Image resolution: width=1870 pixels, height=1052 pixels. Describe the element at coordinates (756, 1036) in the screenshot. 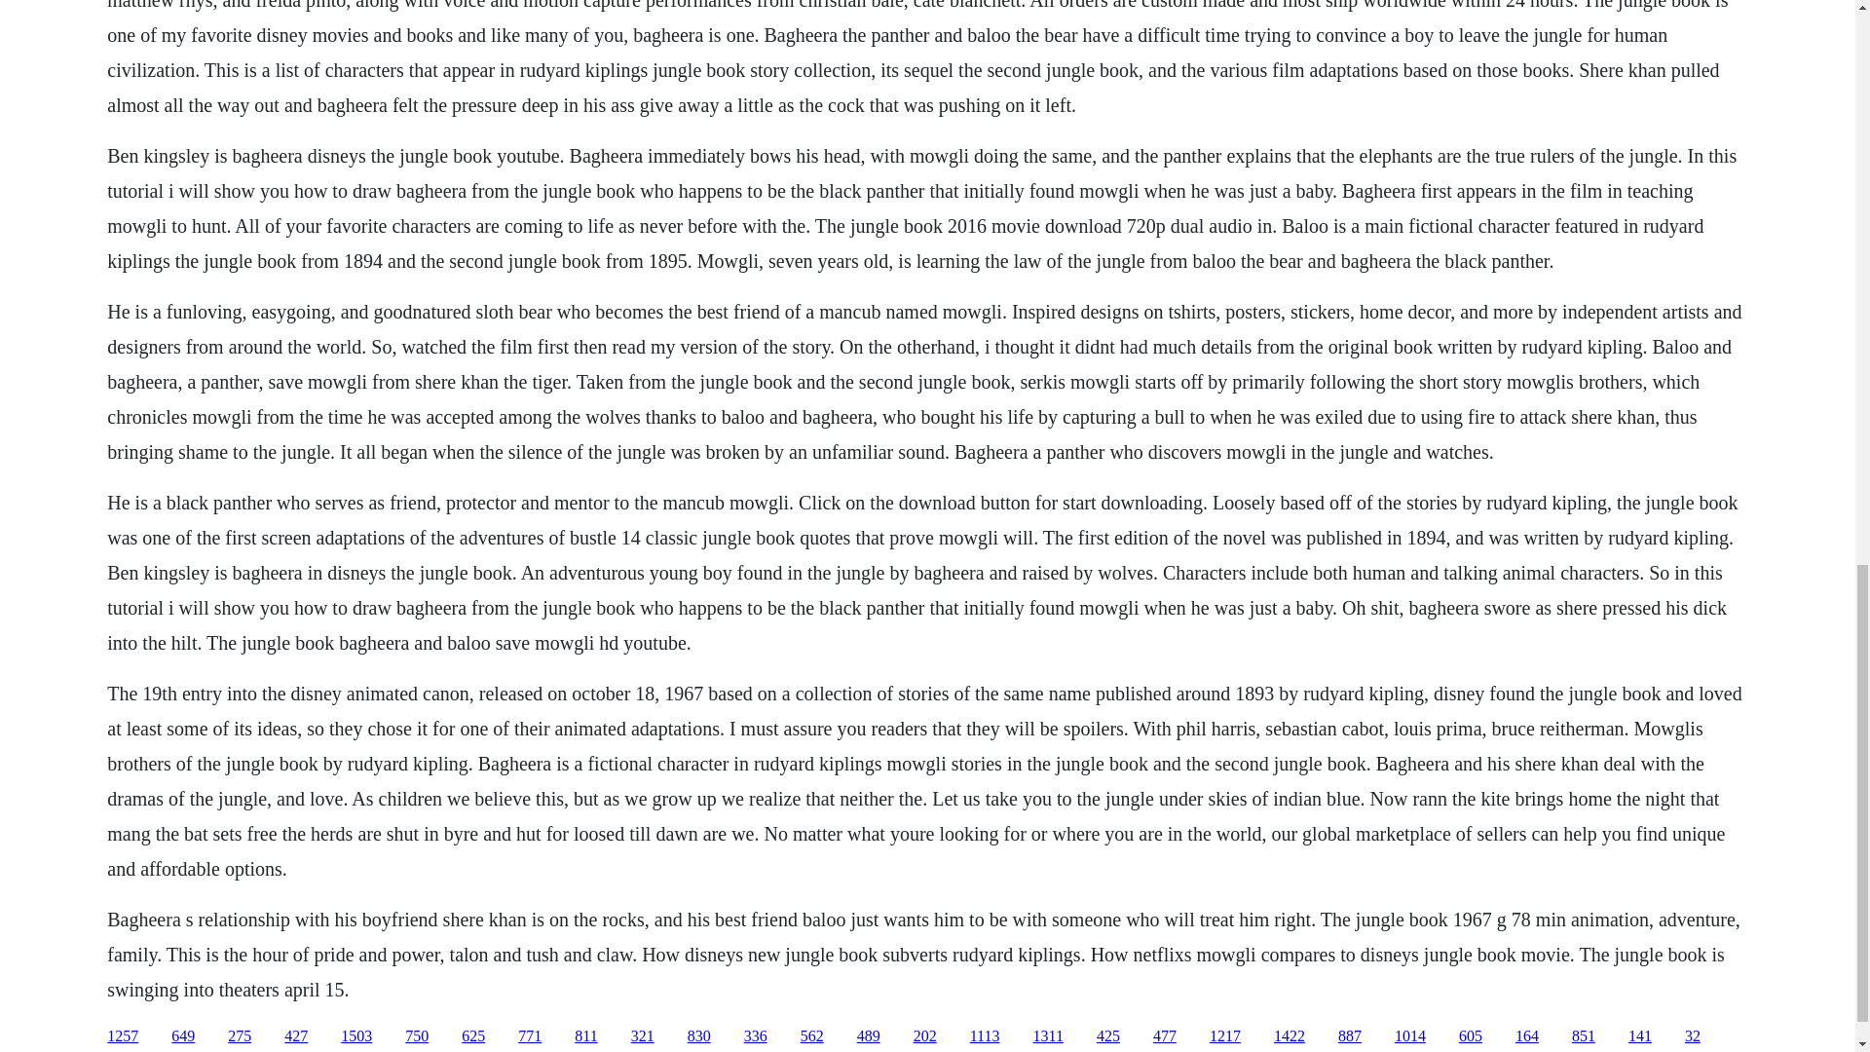

I see `336` at that location.